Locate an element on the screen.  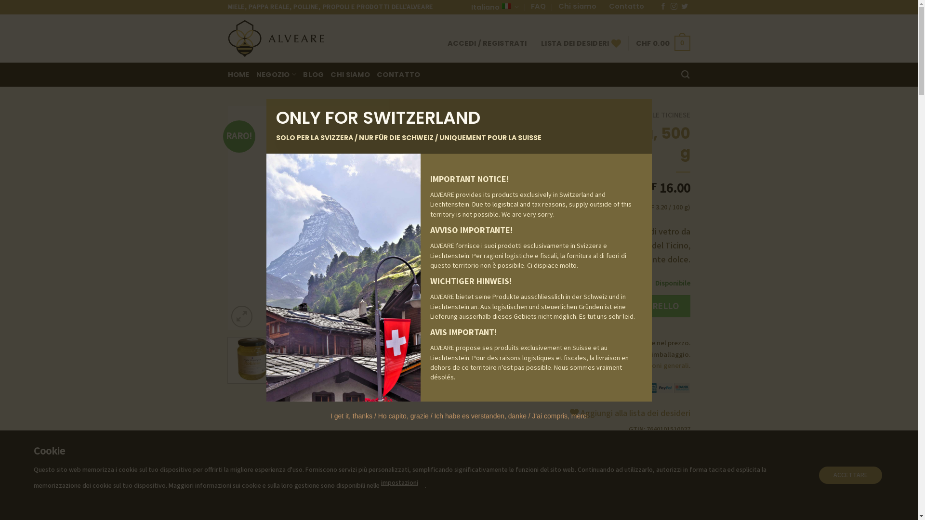
Italiano is located at coordinates (495, 7).